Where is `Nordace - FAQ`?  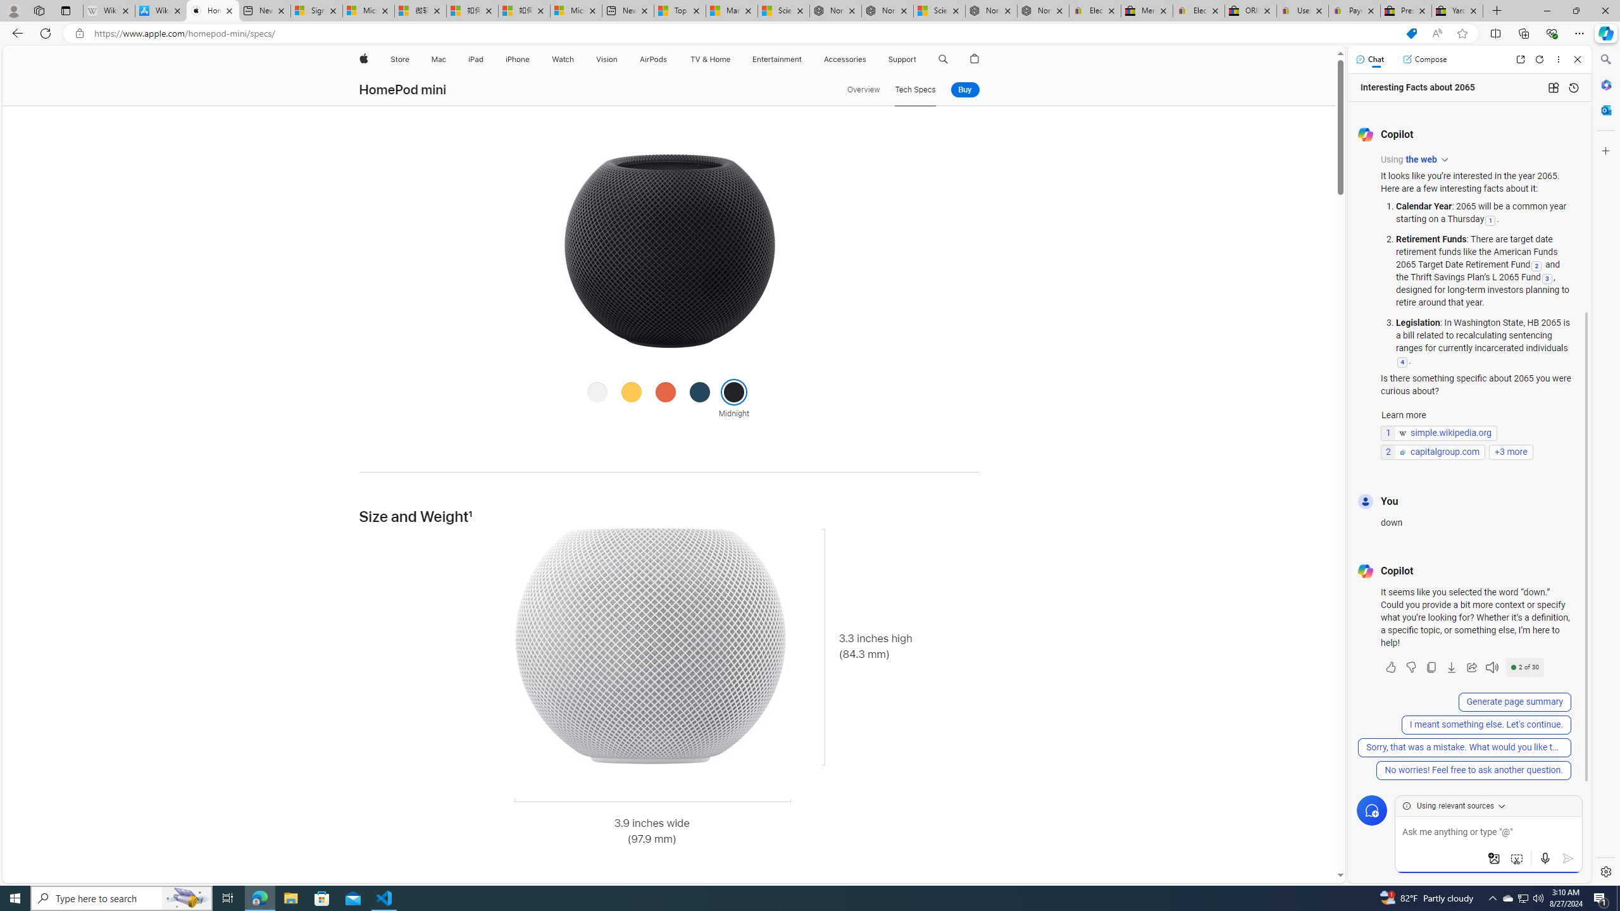
Nordace - FAQ is located at coordinates (1043, 11).